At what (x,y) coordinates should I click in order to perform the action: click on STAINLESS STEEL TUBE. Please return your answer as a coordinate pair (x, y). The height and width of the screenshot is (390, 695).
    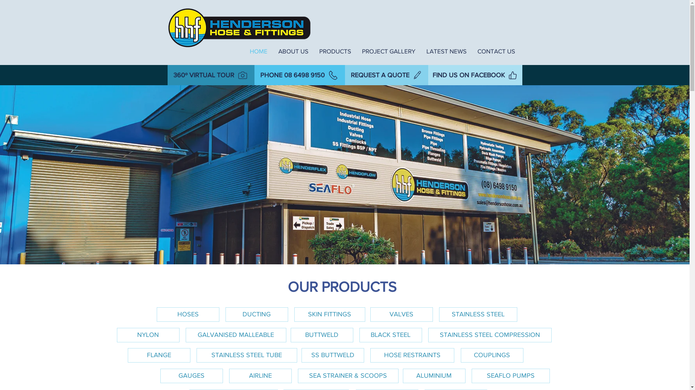
    Looking at the image, I should click on (247, 355).